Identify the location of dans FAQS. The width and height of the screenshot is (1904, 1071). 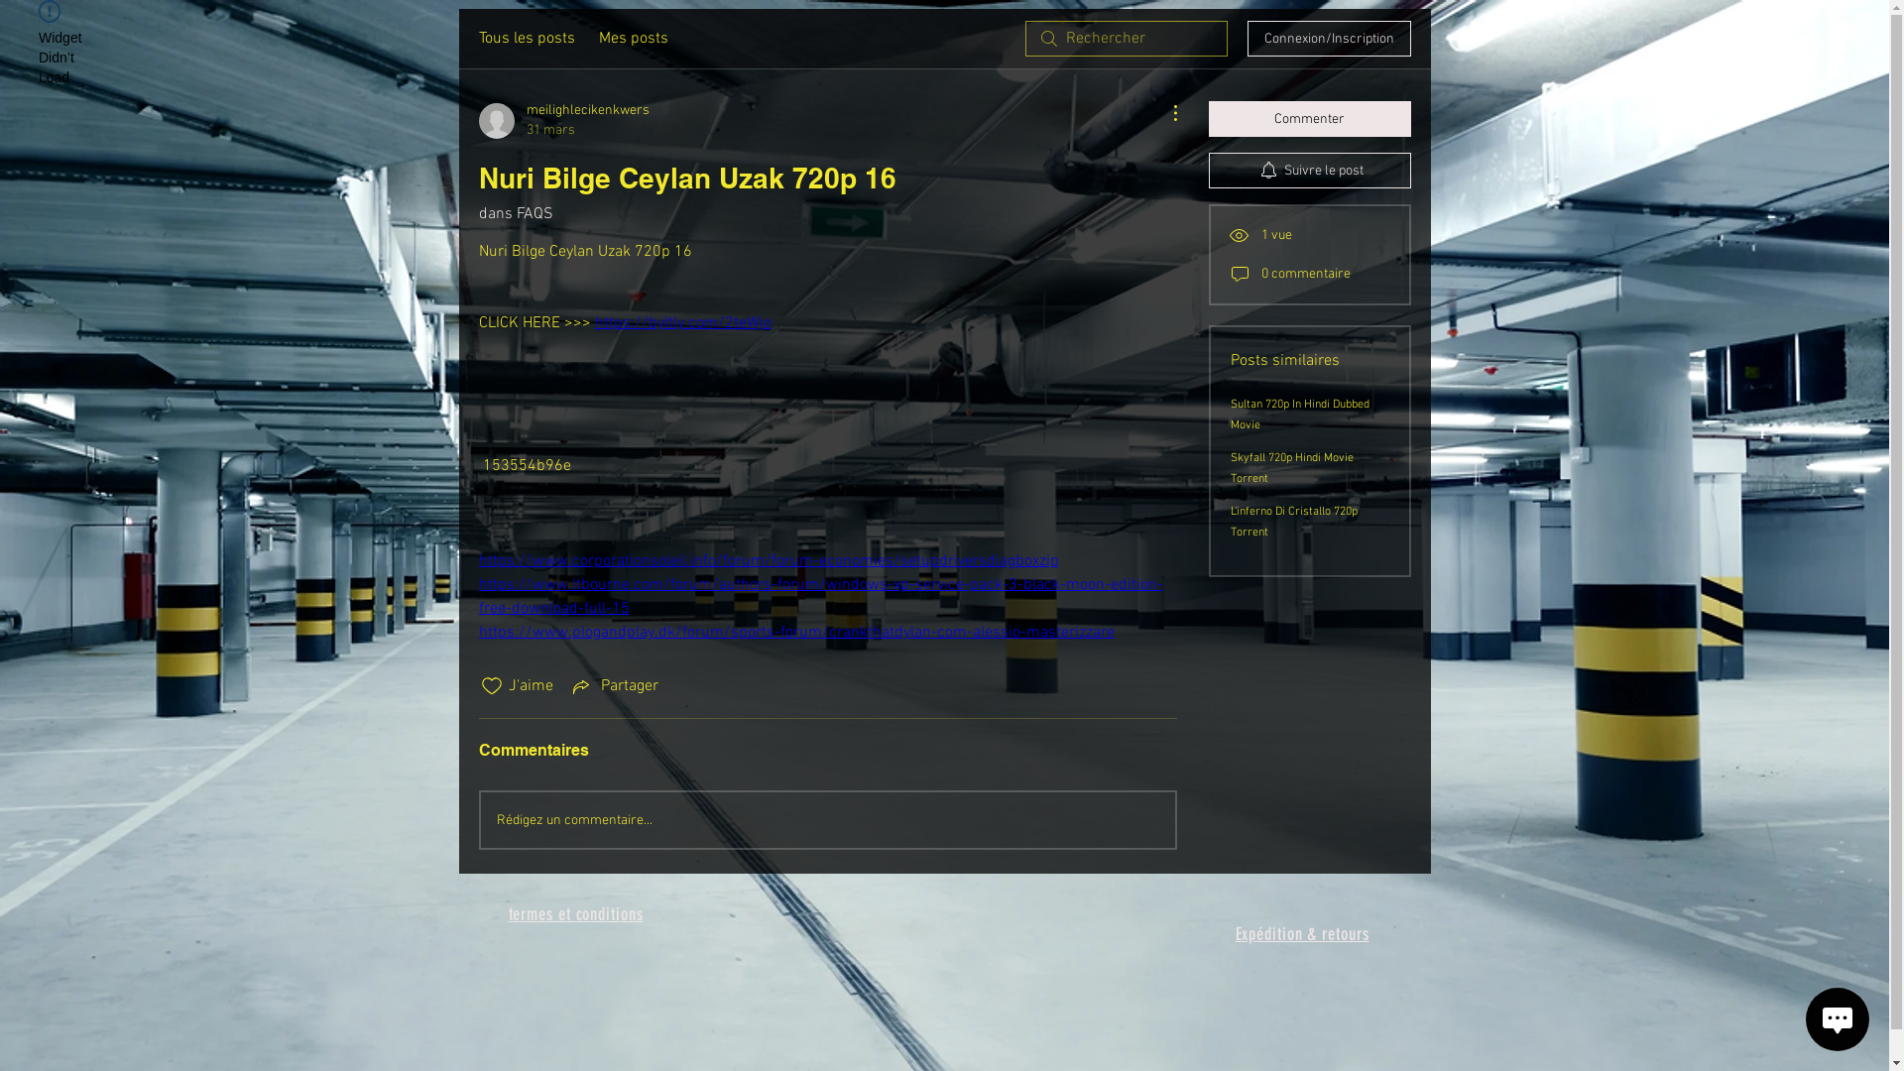
(516, 214).